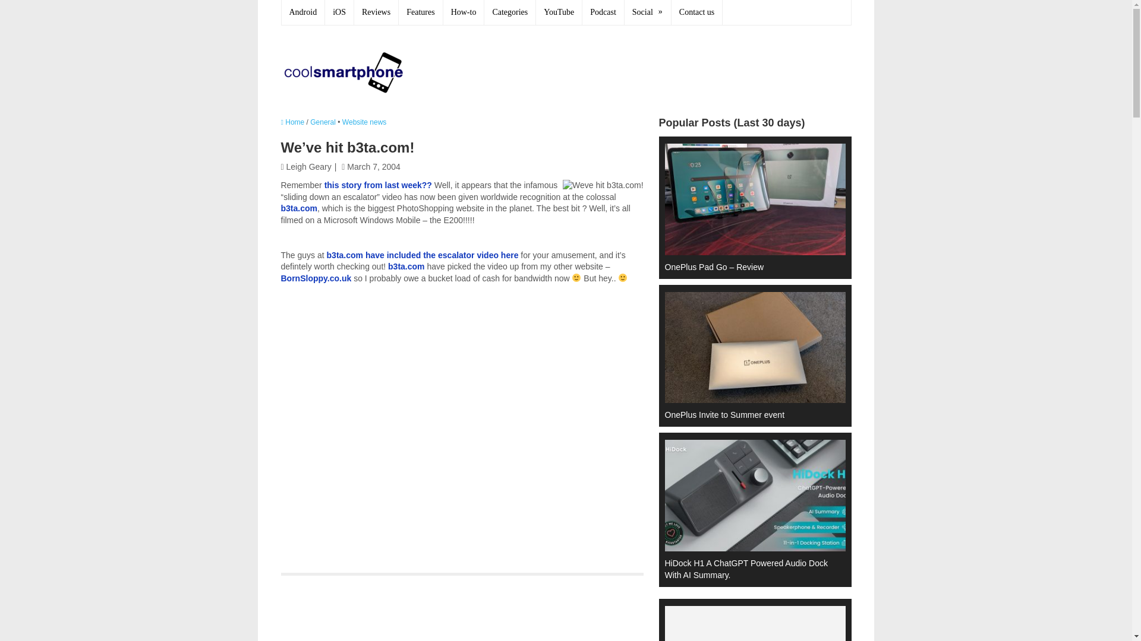 This screenshot has width=1141, height=641. Describe the element at coordinates (749, 508) in the screenshot. I see `HiDock H1 A ChatGPT Powered Audio Dock With AI Summary.` at that location.